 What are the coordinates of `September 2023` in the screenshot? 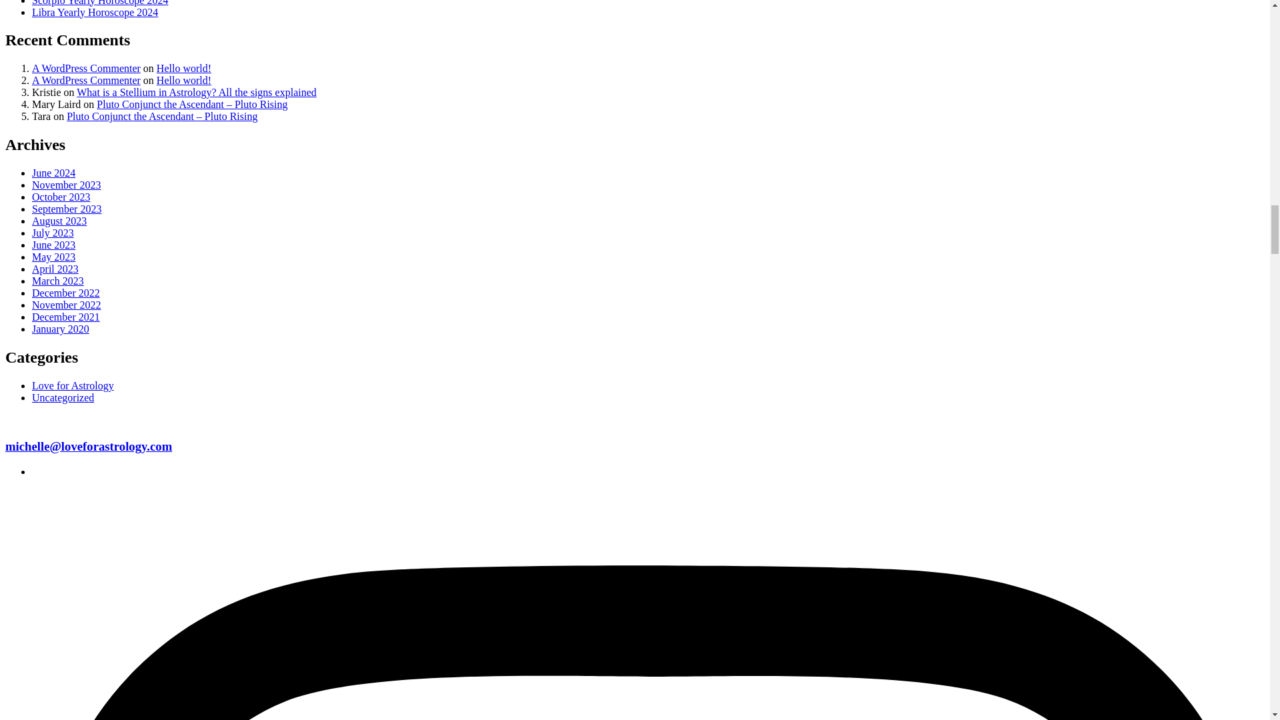 It's located at (67, 208).